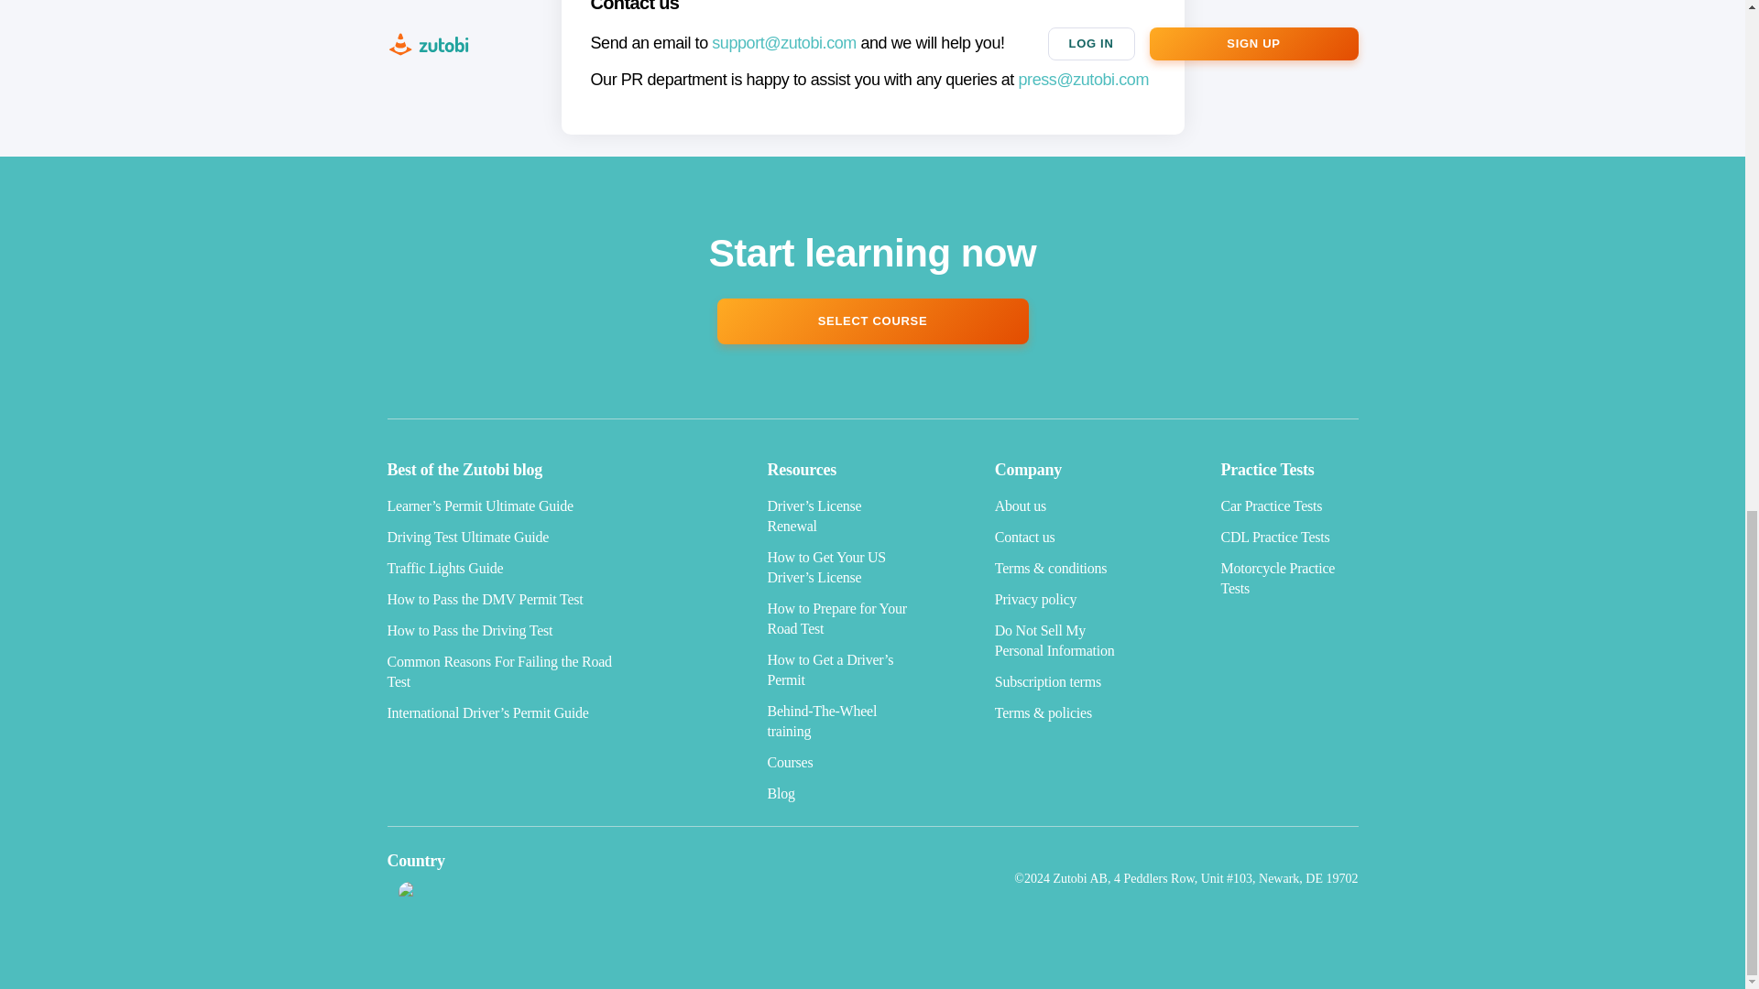 This screenshot has width=1759, height=989. I want to click on Subscription terms, so click(1048, 681).